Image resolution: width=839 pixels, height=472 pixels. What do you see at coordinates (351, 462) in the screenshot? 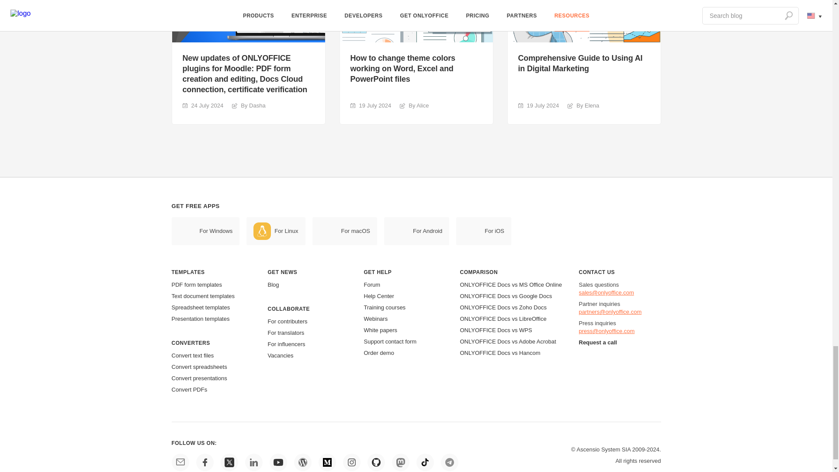
I see `Instagram` at bounding box center [351, 462].